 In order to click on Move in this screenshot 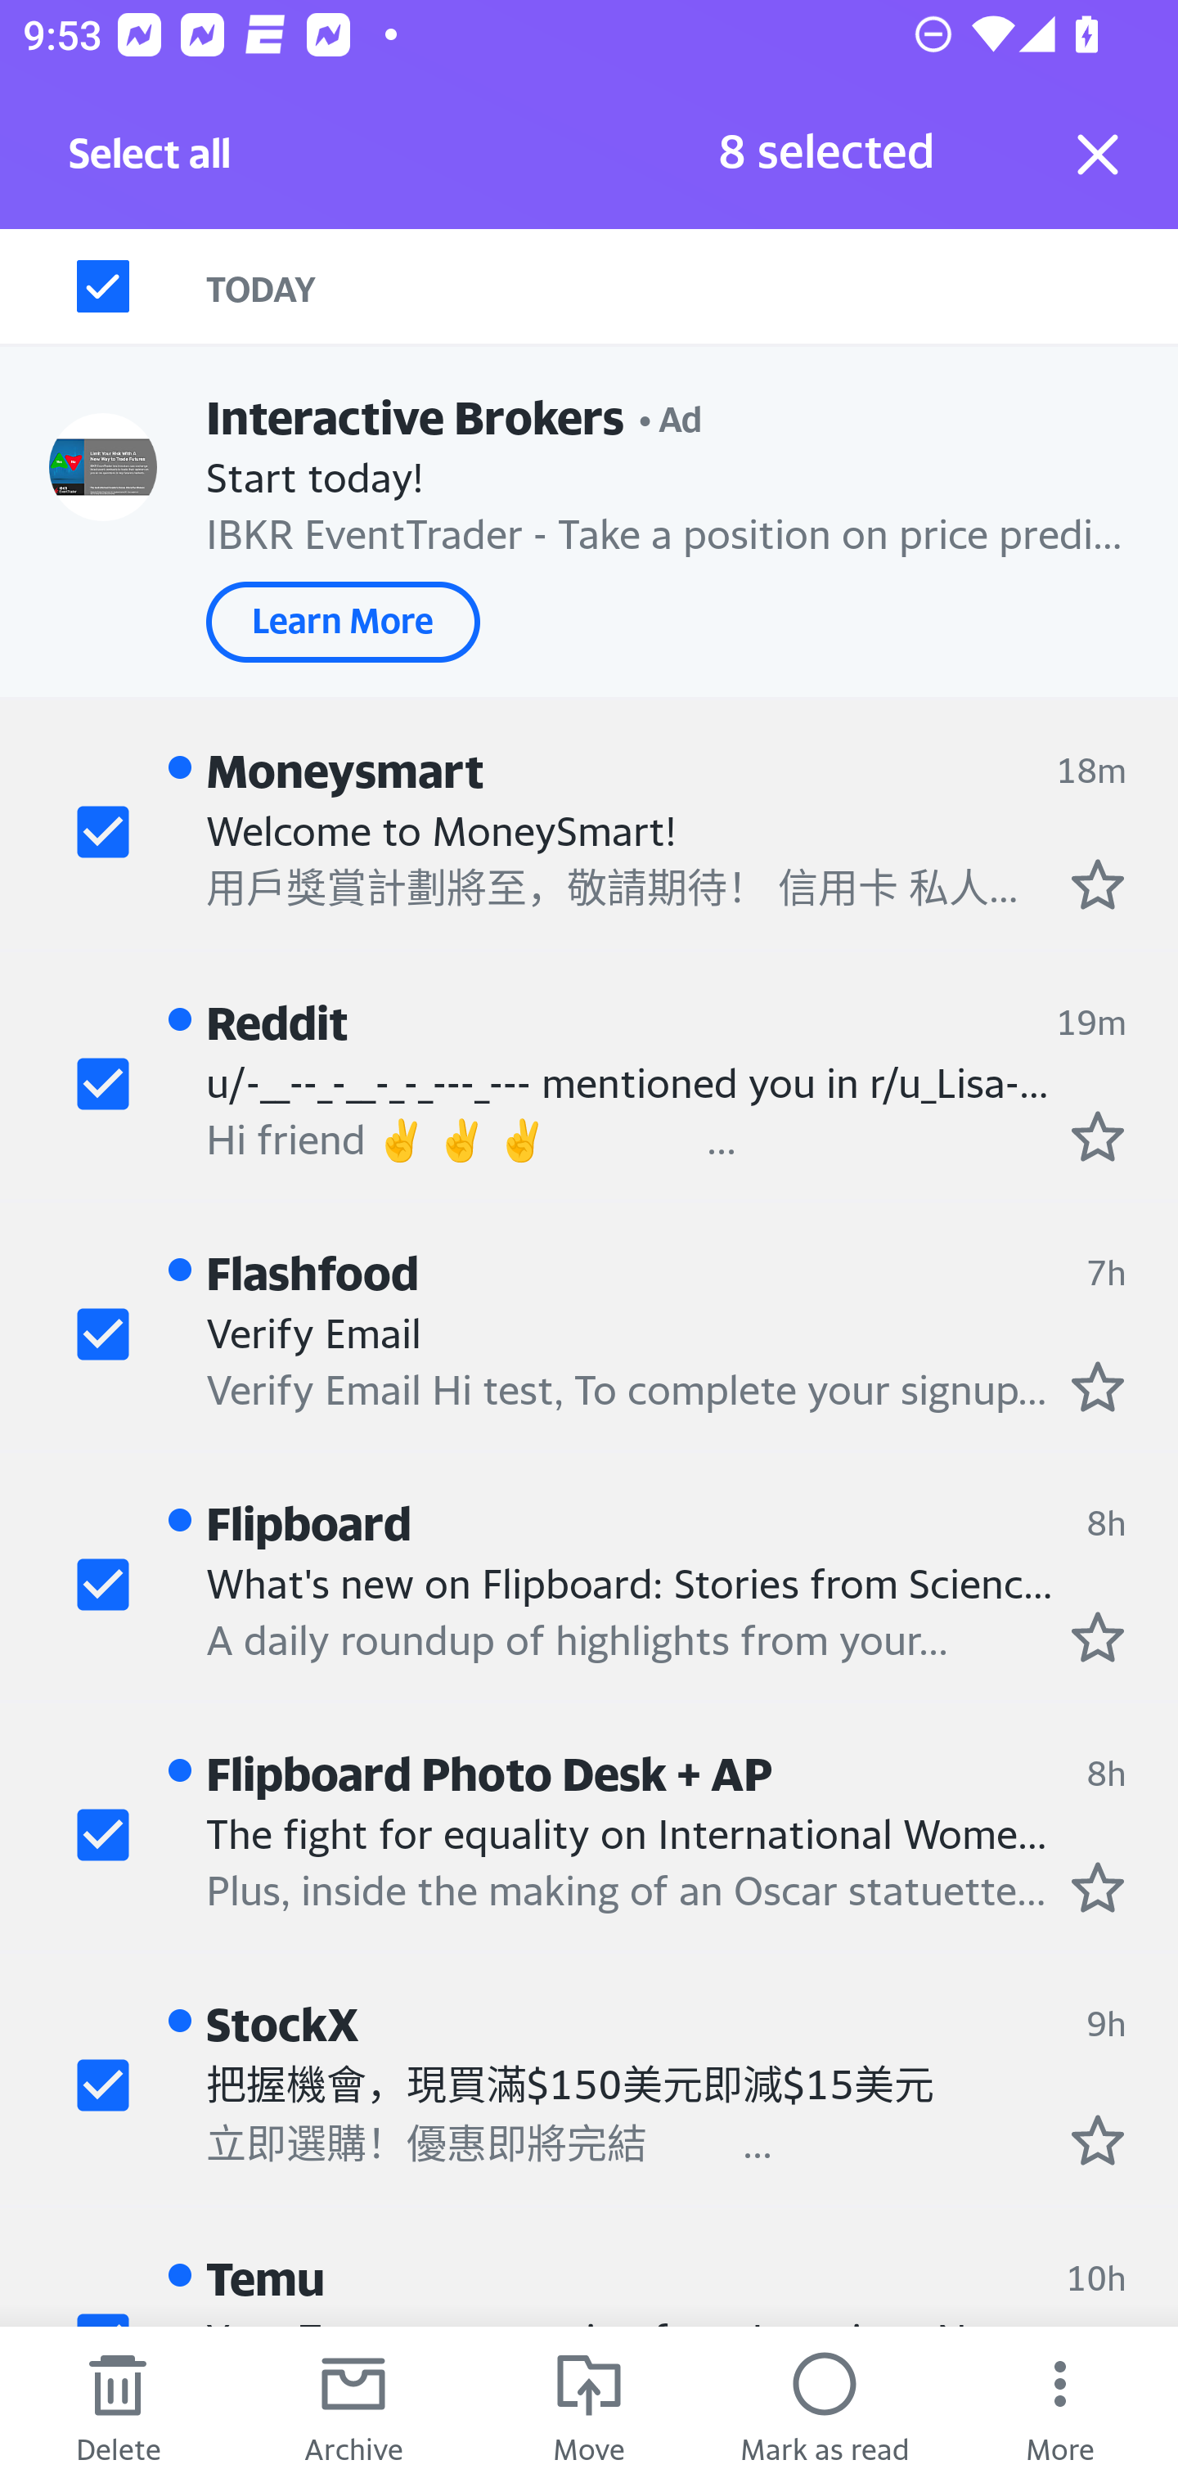, I will do `click(589, 2407)`.